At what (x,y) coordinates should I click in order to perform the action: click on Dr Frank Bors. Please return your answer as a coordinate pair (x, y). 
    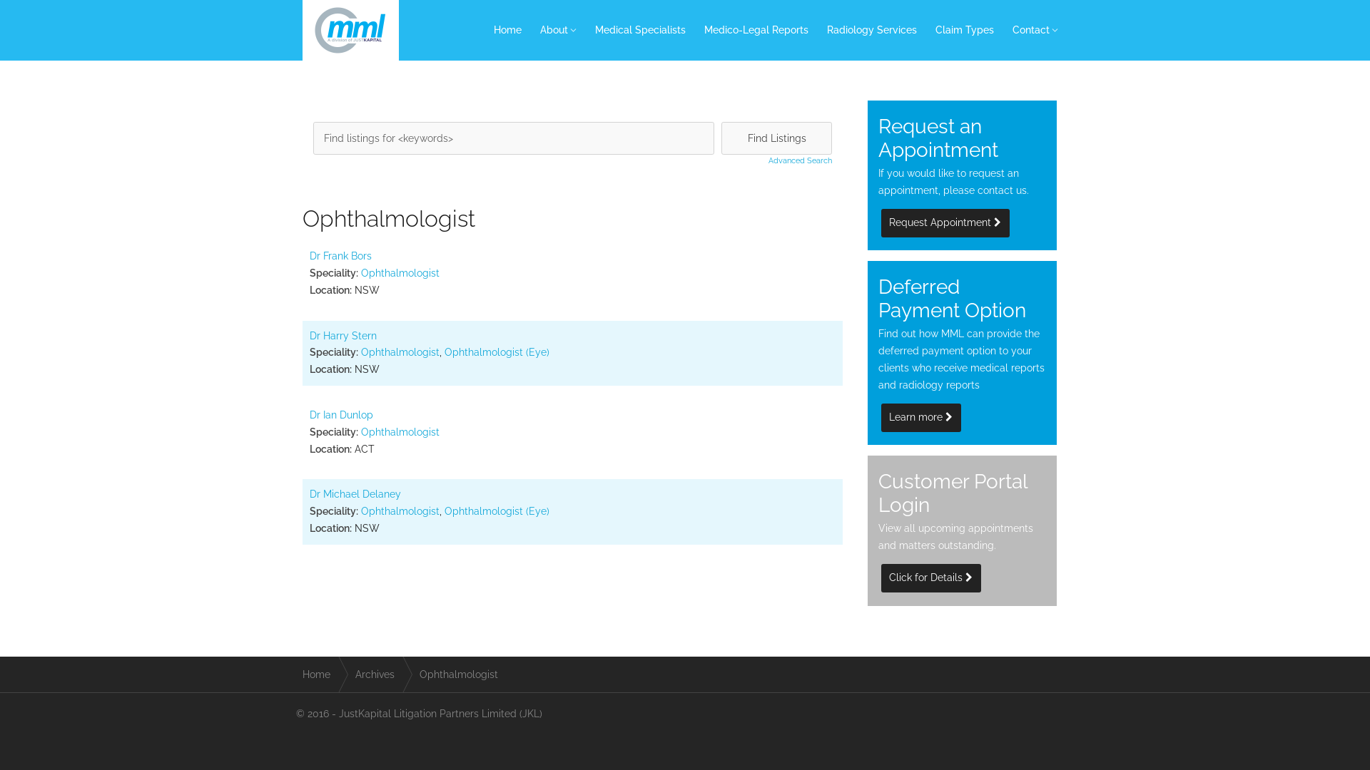
    Looking at the image, I should click on (341, 256).